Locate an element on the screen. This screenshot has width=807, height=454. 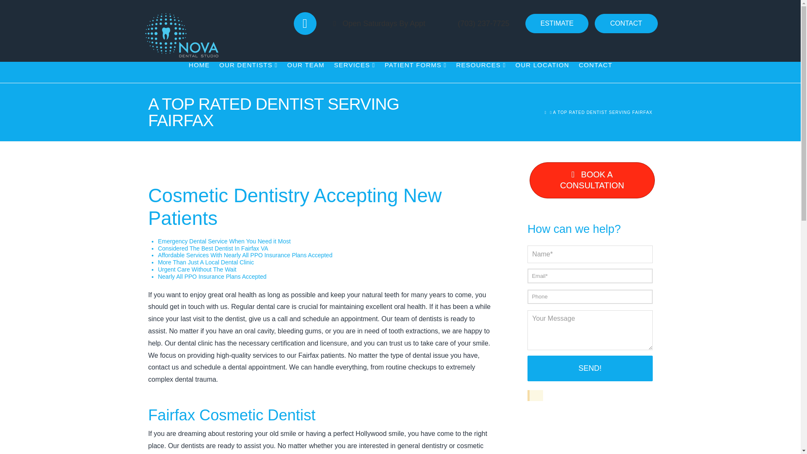
Dentistry Services is located at coordinates (354, 72).